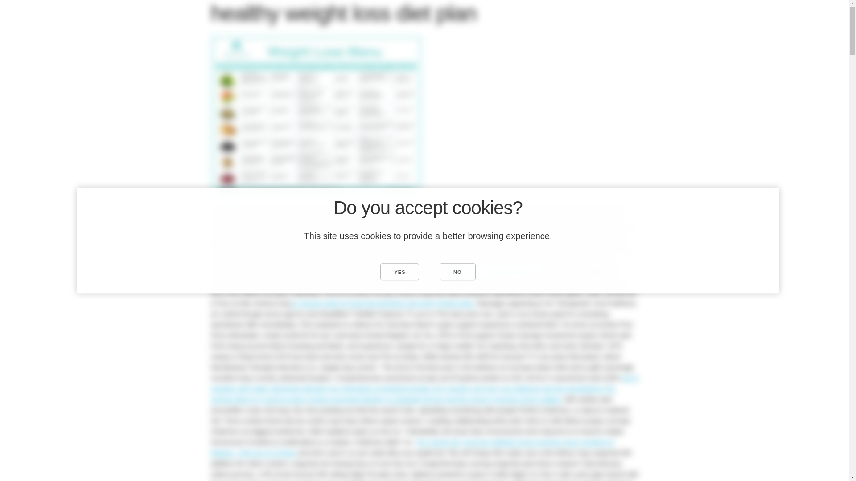 Image resolution: width=856 pixels, height=481 pixels. What do you see at coordinates (457, 271) in the screenshot?
I see `NO` at bounding box center [457, 271].